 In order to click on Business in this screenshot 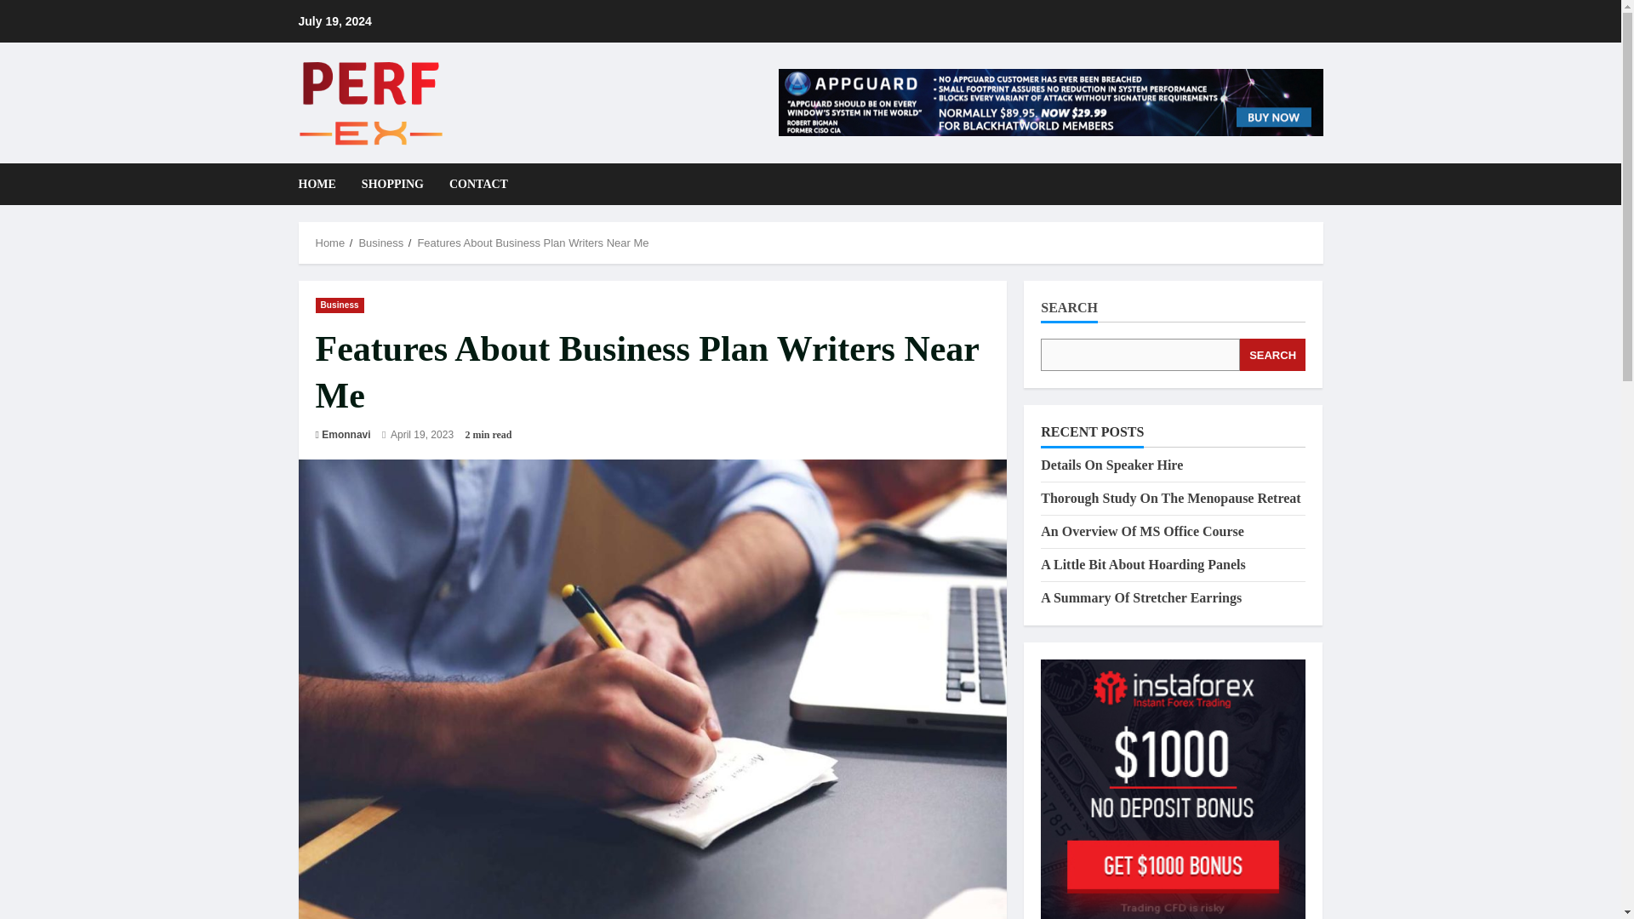, I will do `click(339, 305)`.